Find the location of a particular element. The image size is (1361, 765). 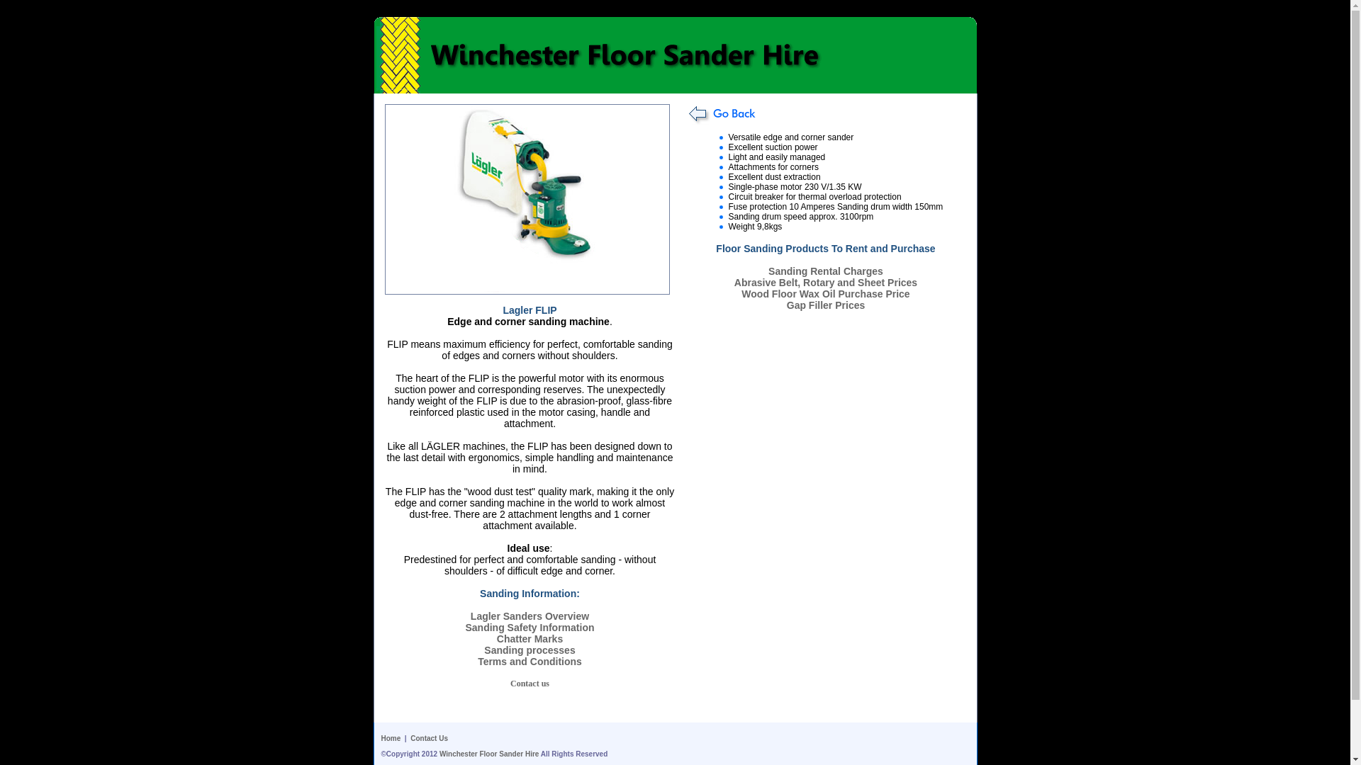

Terms and conditions for hiring sanders is located at coordinates (530, 661).